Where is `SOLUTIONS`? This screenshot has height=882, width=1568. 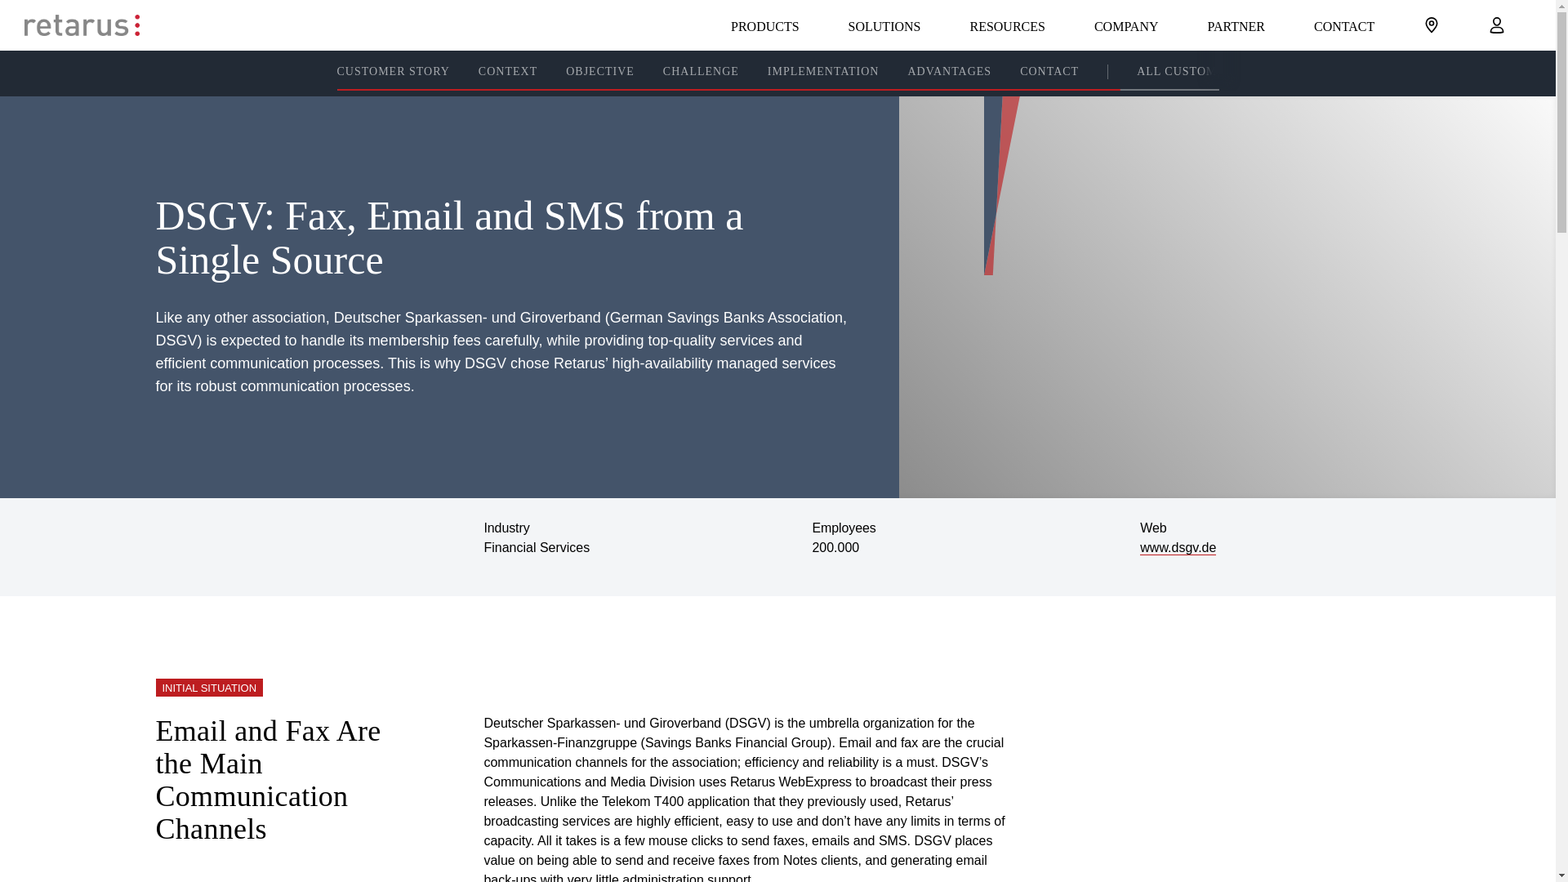
SOLUTIONS is located at coordinates (885, 24).